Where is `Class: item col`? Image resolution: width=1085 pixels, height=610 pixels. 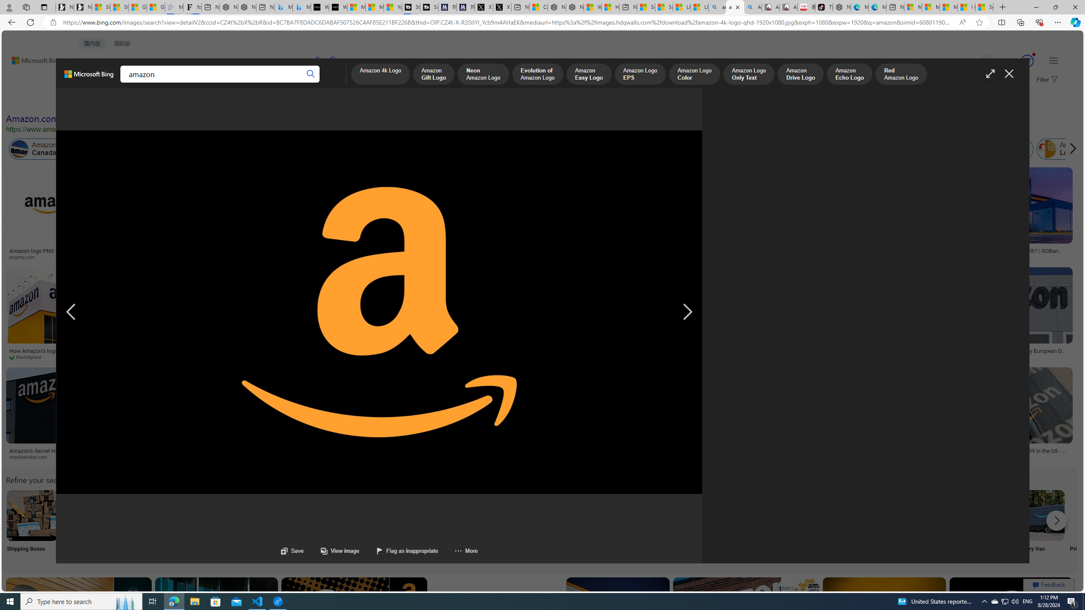 Class: item col is located at coordinates (1065, 149).